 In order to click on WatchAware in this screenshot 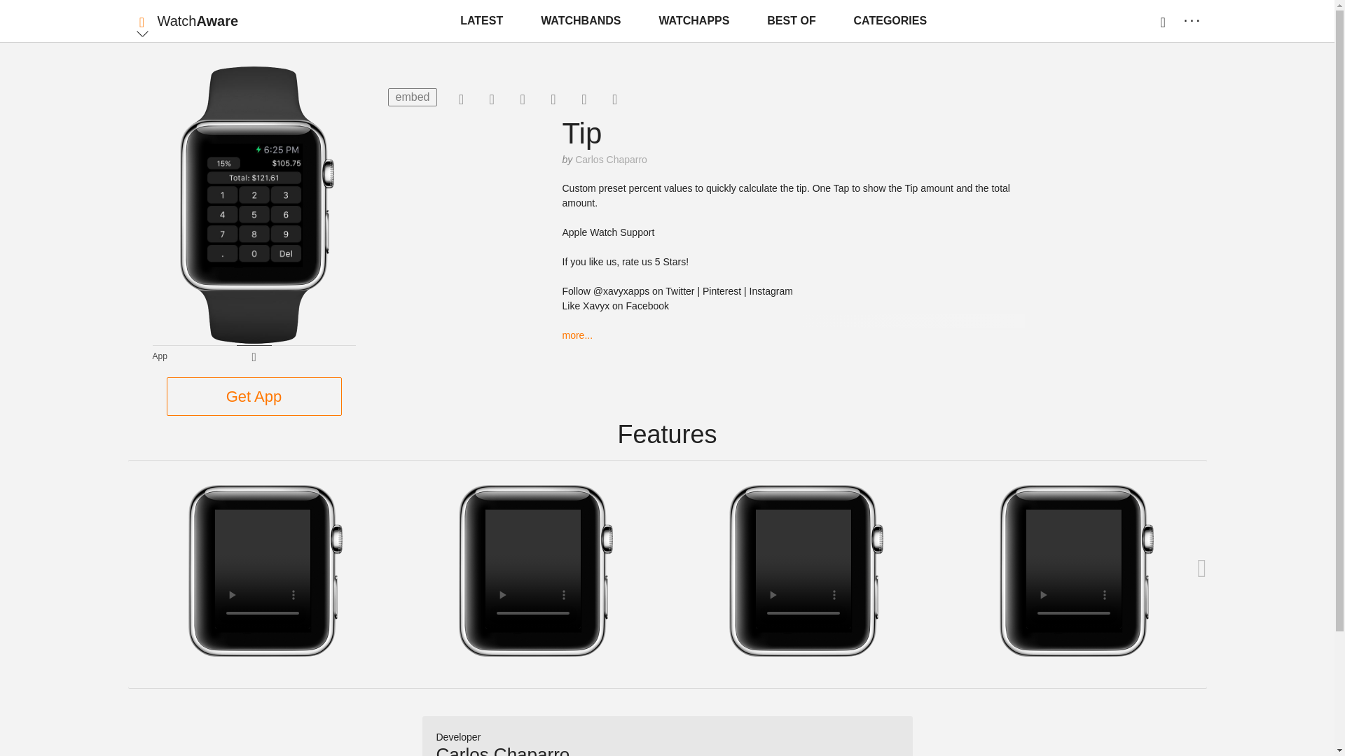, I will do `click(198, 21)`.